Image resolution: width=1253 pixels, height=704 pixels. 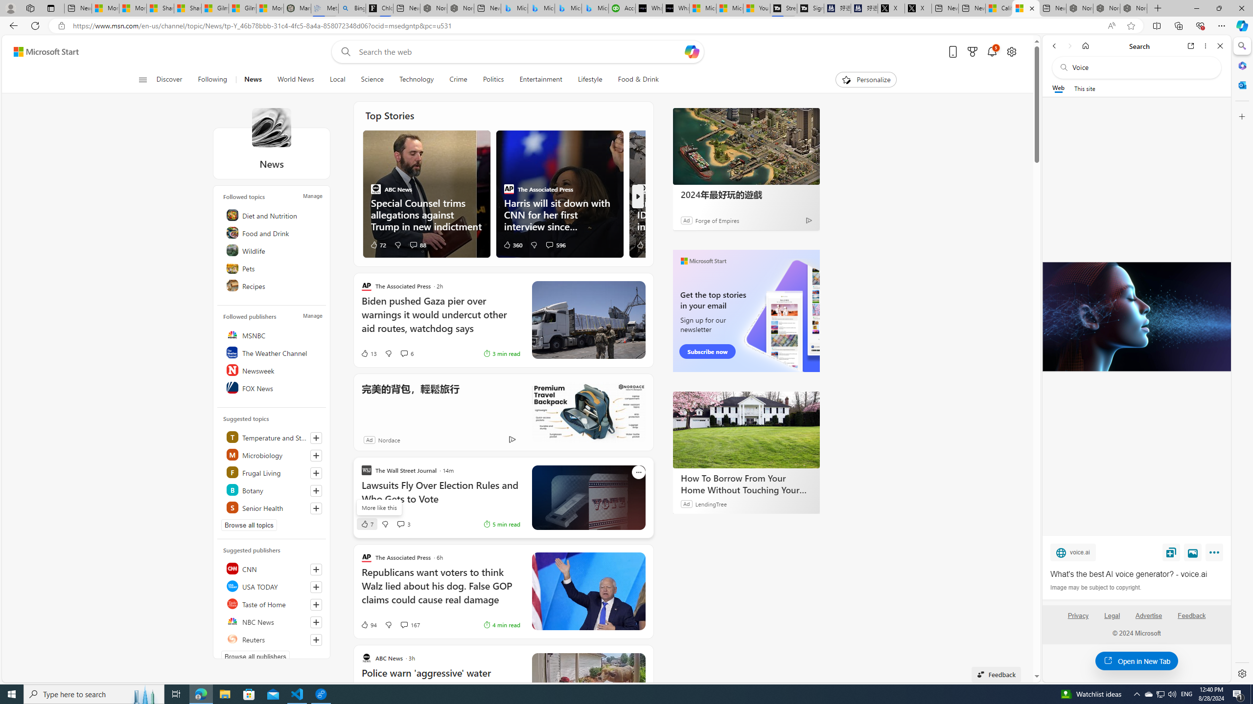 I want to click on Taste of Home, so click(x=273, y=604).